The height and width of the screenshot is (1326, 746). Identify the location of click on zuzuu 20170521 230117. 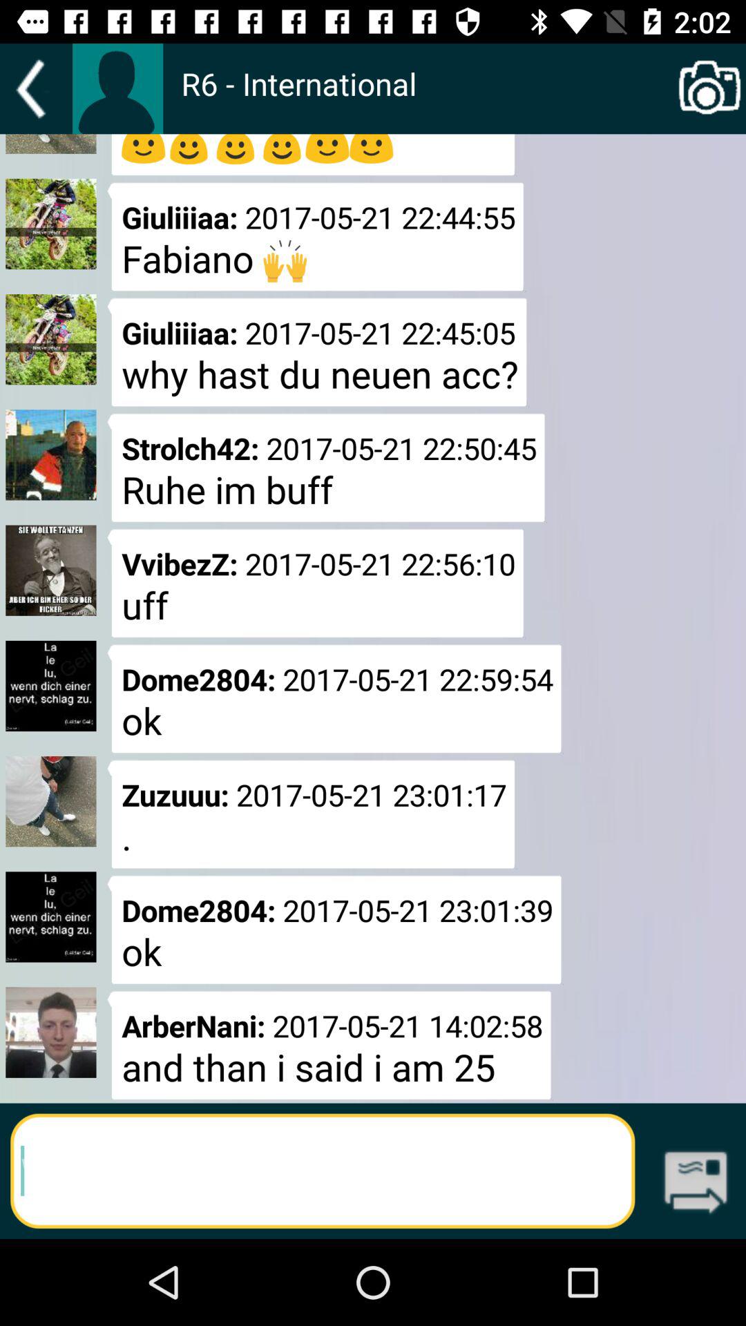
(312, 814).